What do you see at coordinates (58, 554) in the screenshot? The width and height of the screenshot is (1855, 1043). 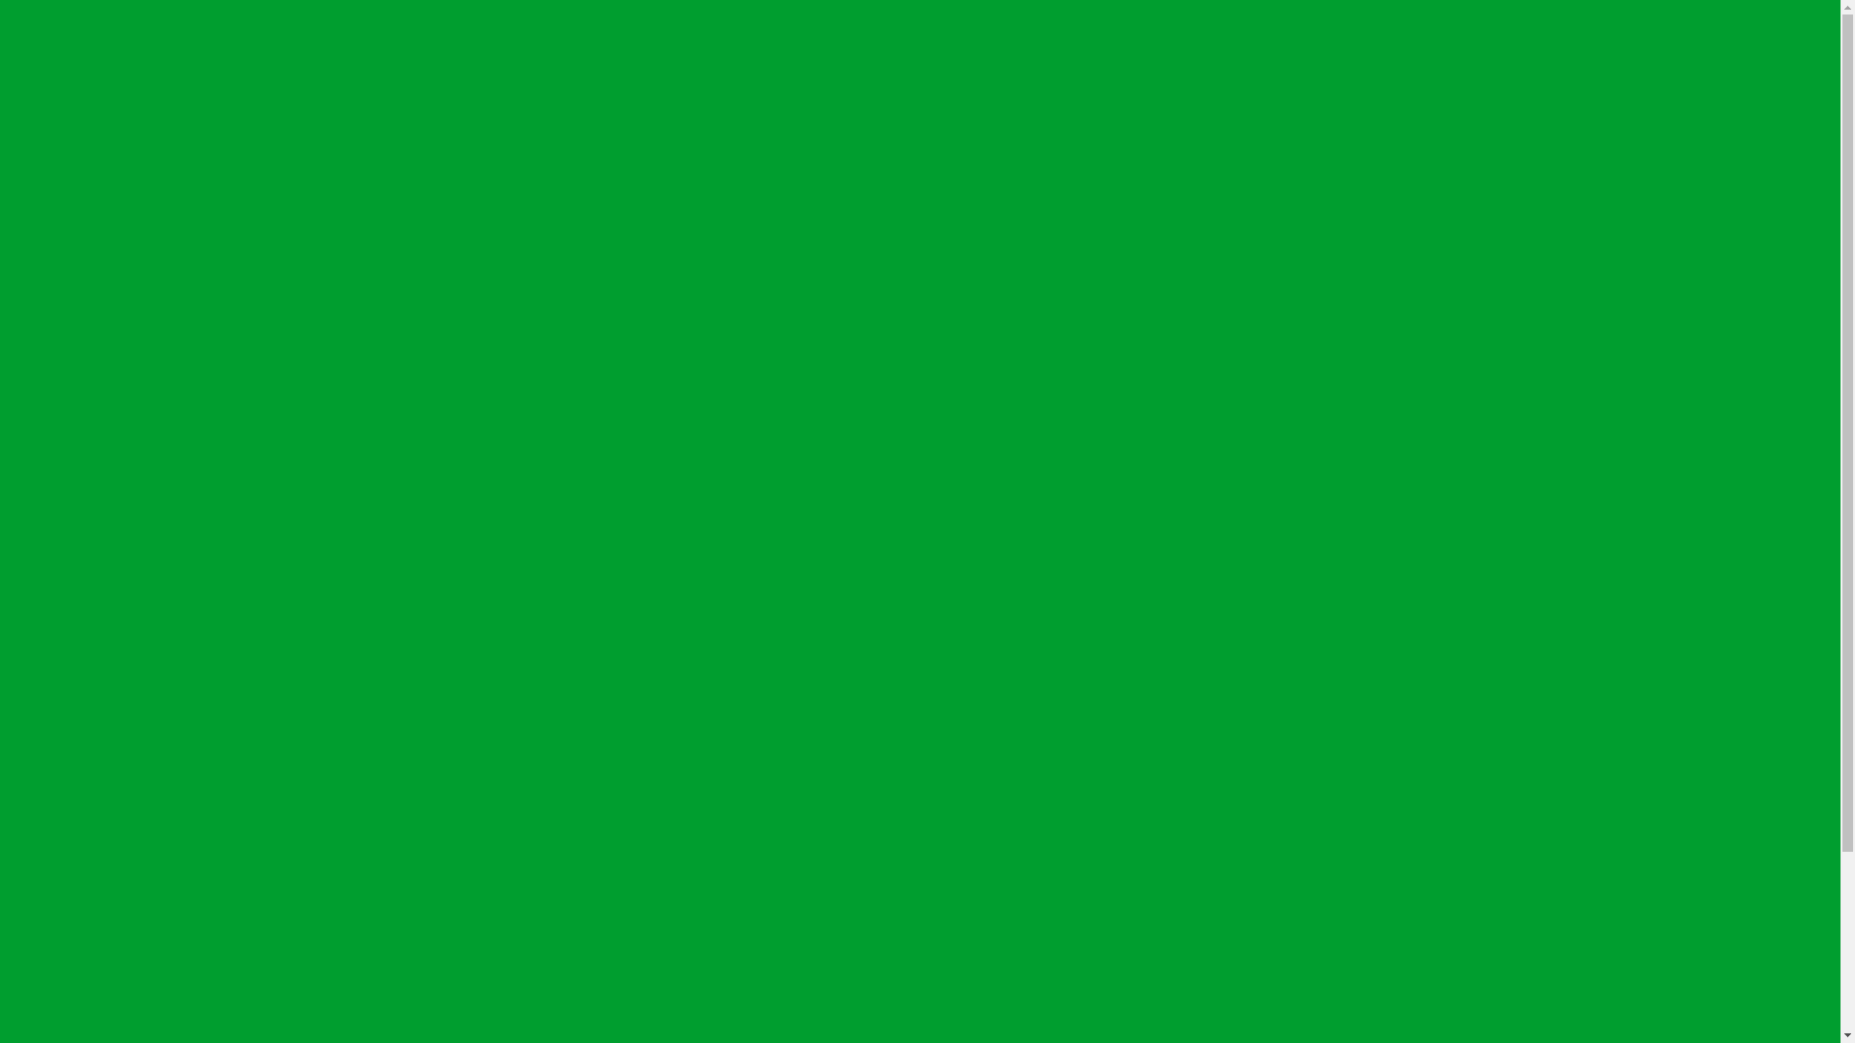 I see `114` at bounding box center [58, 554].